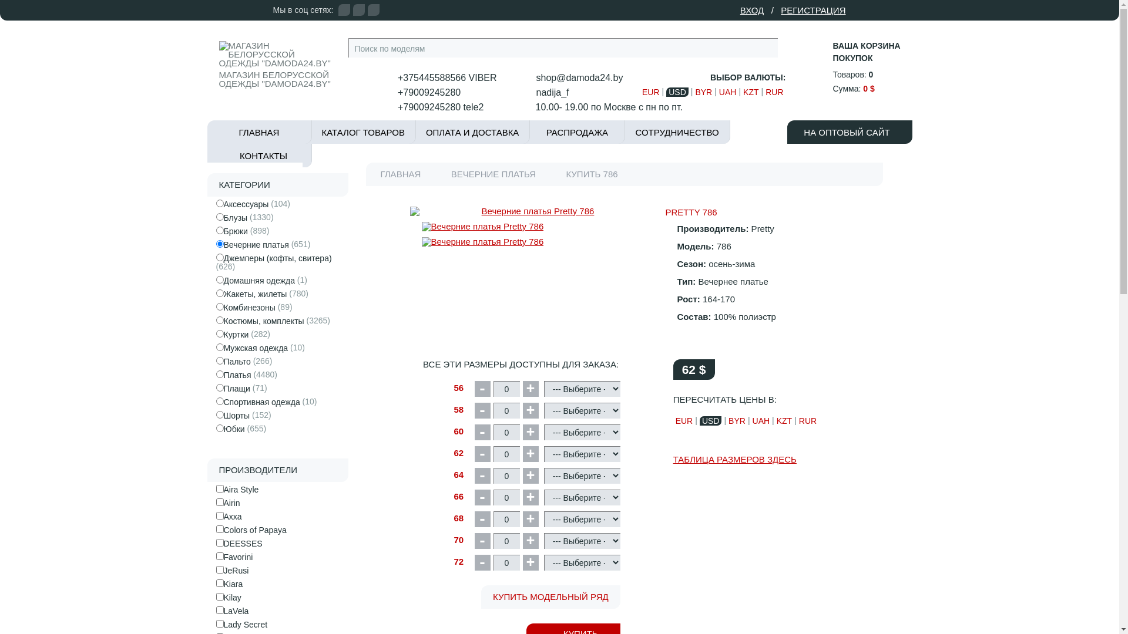 Image resolution: width=1128 pixels, height=634 pixels. Describe the element at coordinates (483, 498) in the screenshot. I see `-` at that location.